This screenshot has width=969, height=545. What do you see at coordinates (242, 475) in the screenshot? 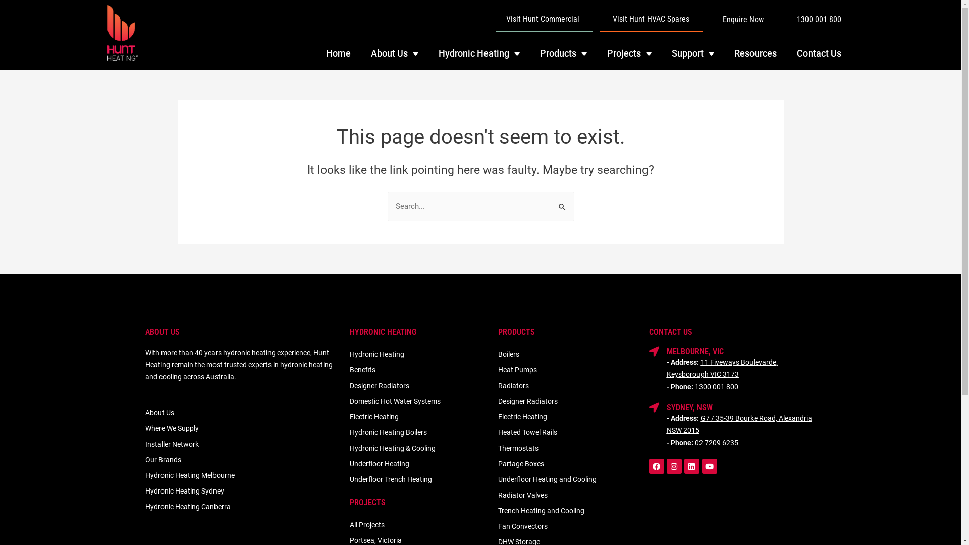
I see `Hydronic Heating Melbourne` at bounding box center [242, 475].